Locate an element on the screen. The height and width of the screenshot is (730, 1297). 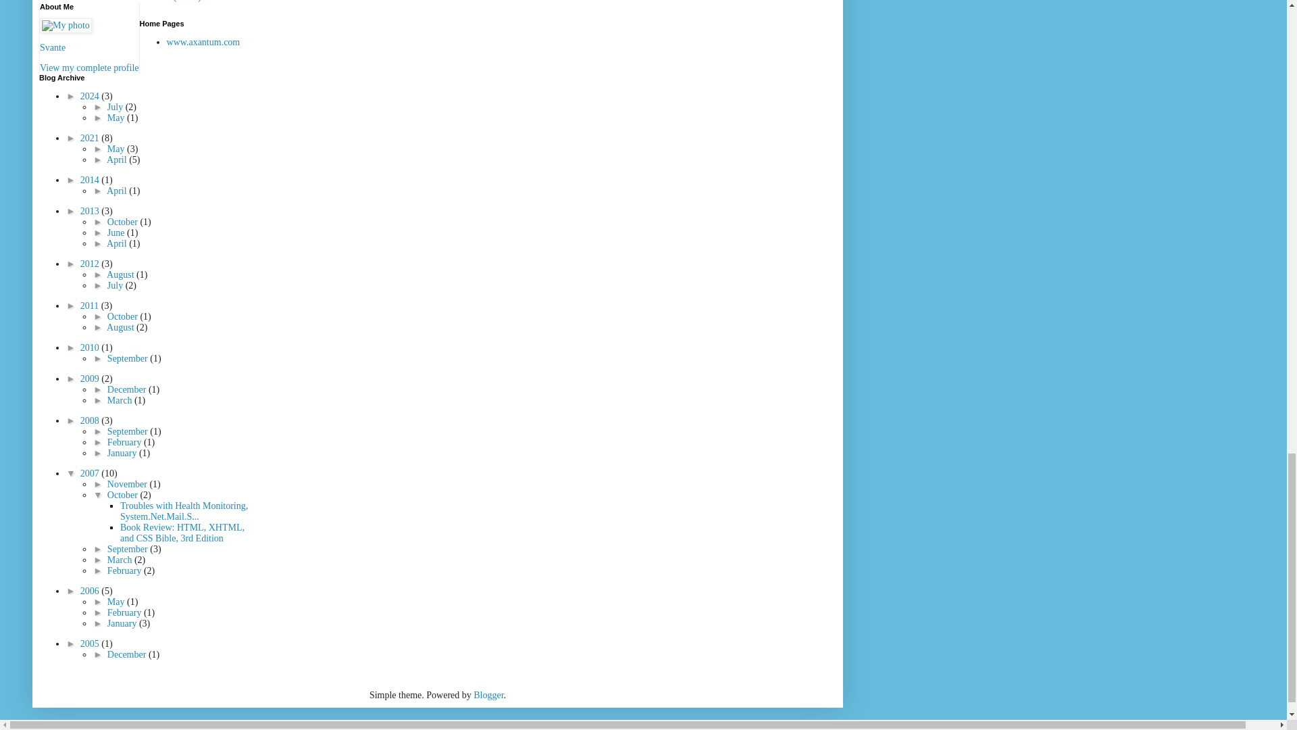
May is located at coordinates (118, 149).